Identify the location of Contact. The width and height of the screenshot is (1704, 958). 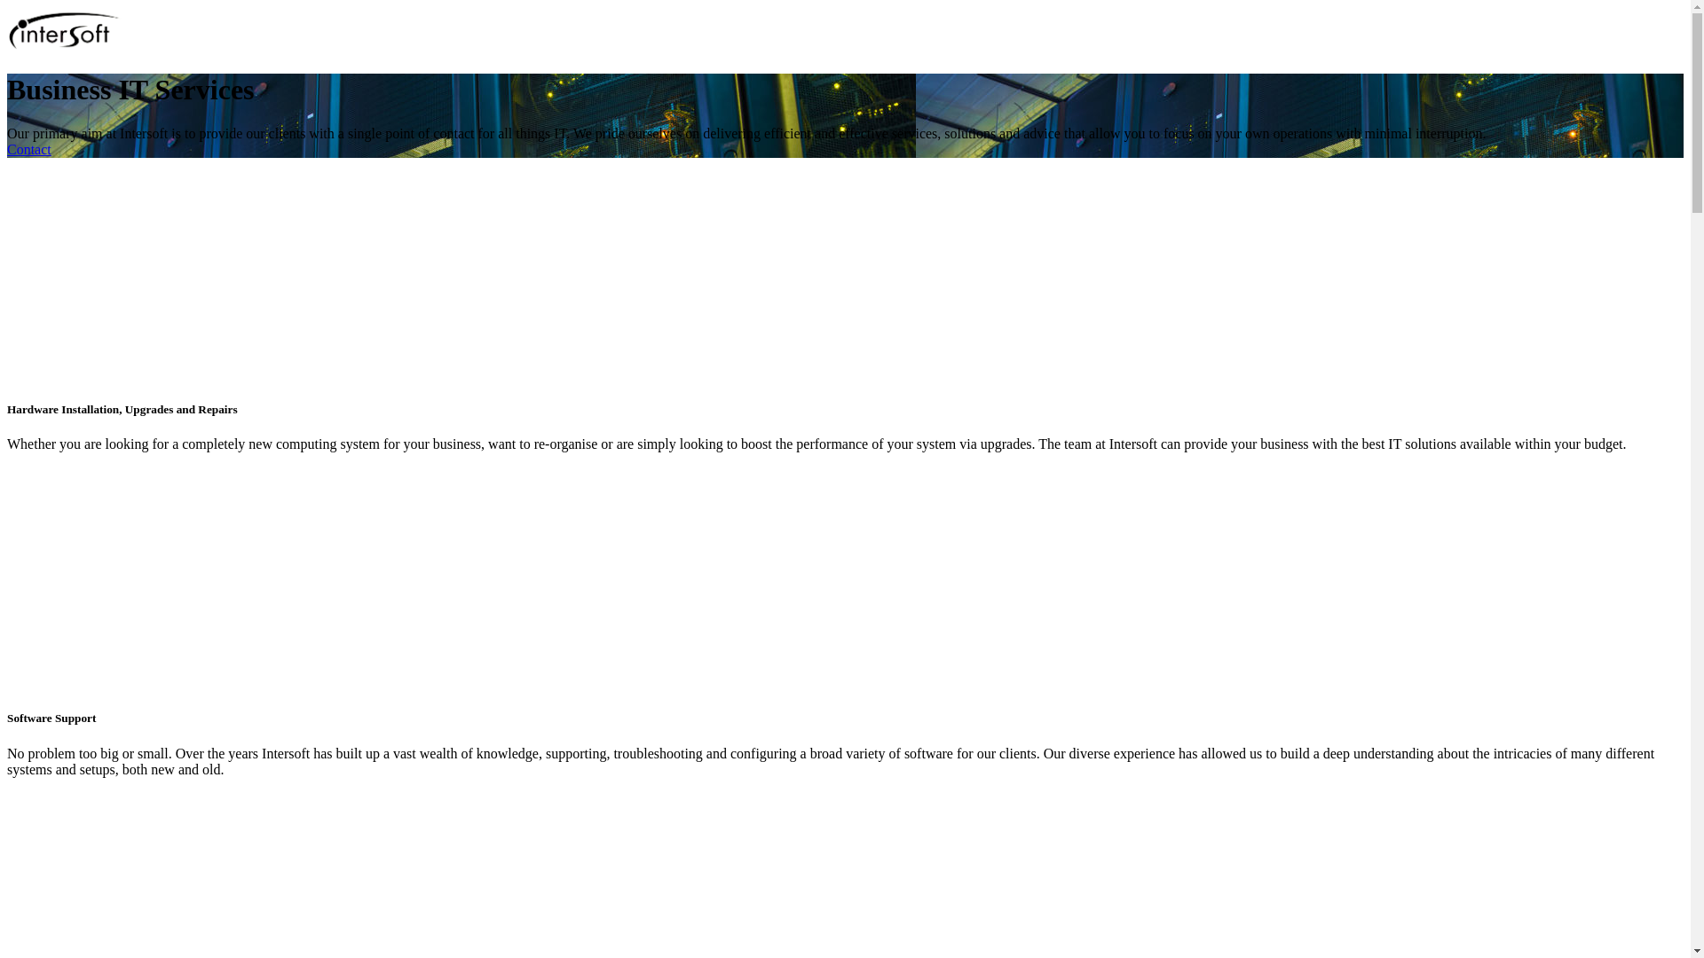
(29, 149).